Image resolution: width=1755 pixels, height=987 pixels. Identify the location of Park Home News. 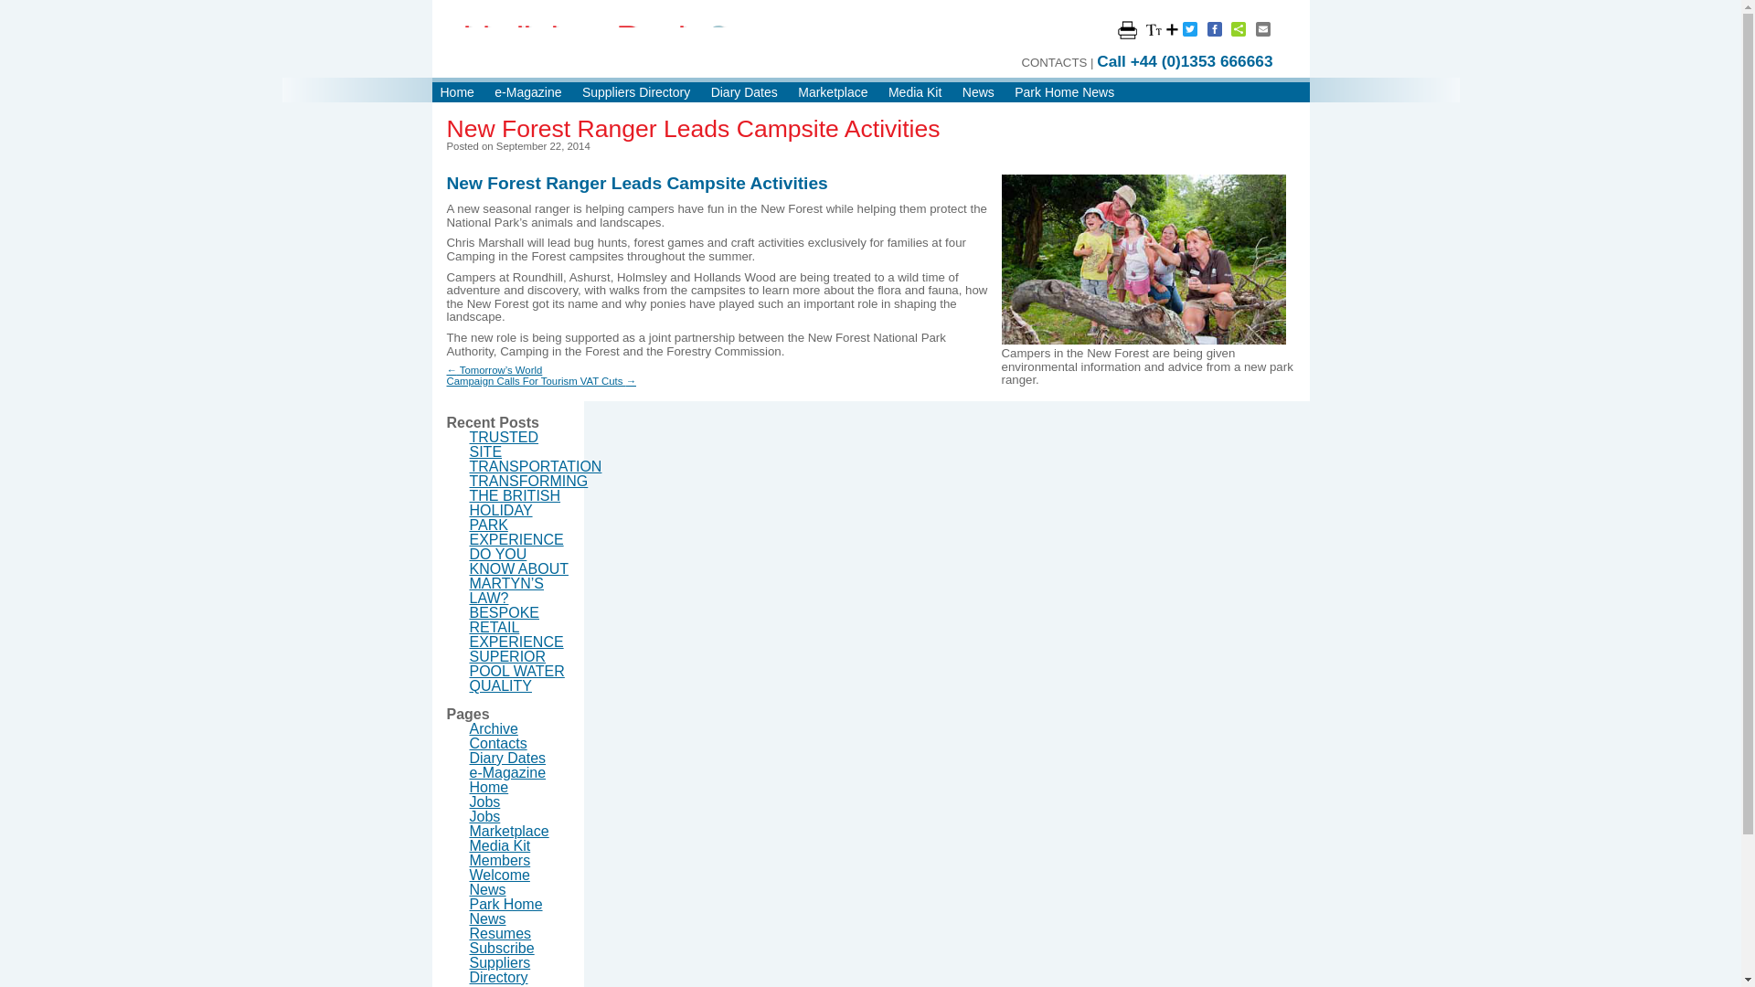
(1064, 91).